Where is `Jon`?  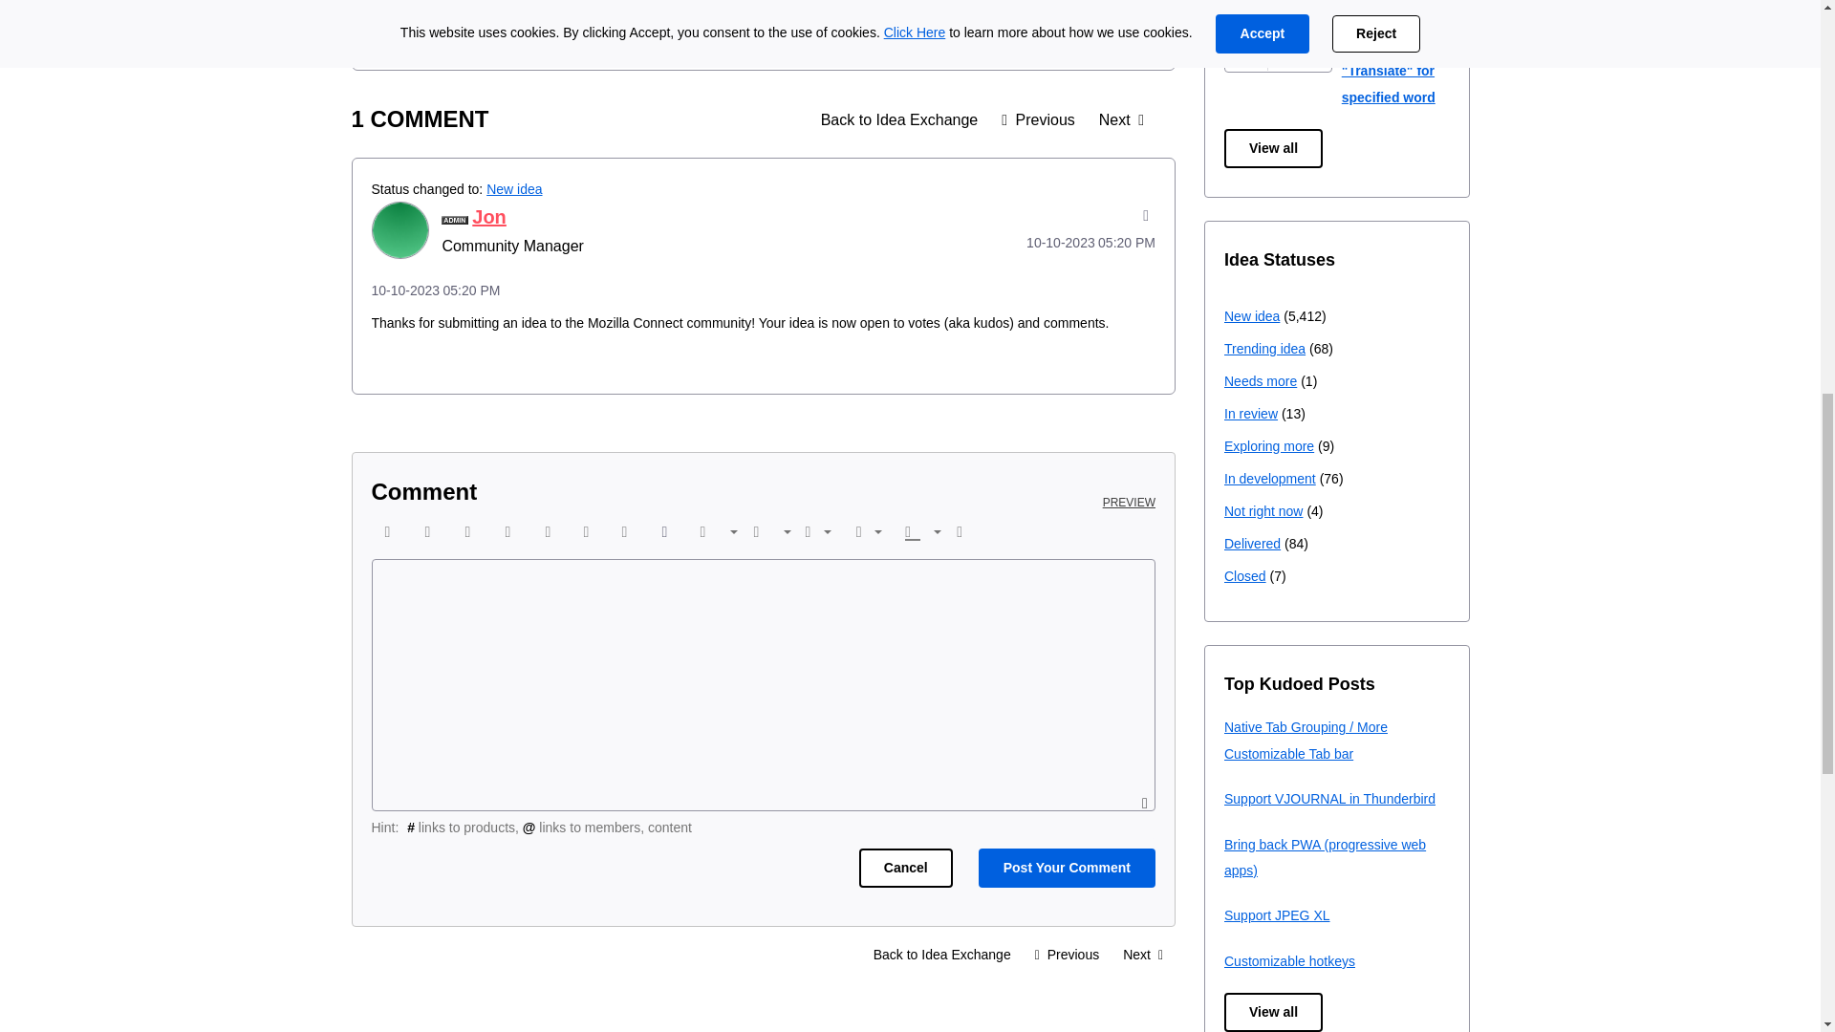 Jon is located at coordinates (399, 229).